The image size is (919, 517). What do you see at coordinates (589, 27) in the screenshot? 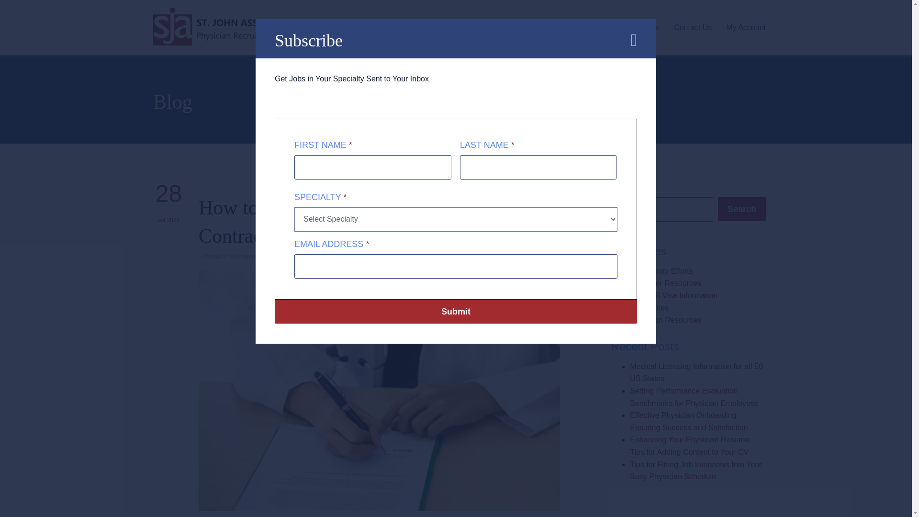
I see `For Employers` at bounding box center [589, 27].